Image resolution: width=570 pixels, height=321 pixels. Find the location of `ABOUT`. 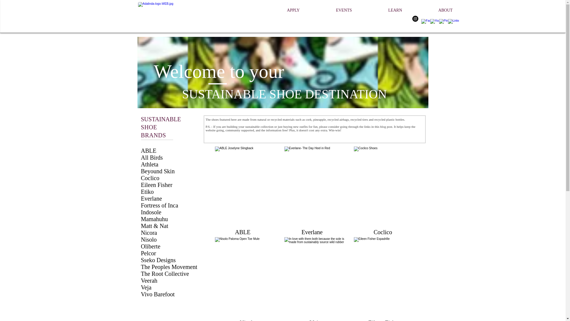

ABOUT is located at coordinates (445, 10).